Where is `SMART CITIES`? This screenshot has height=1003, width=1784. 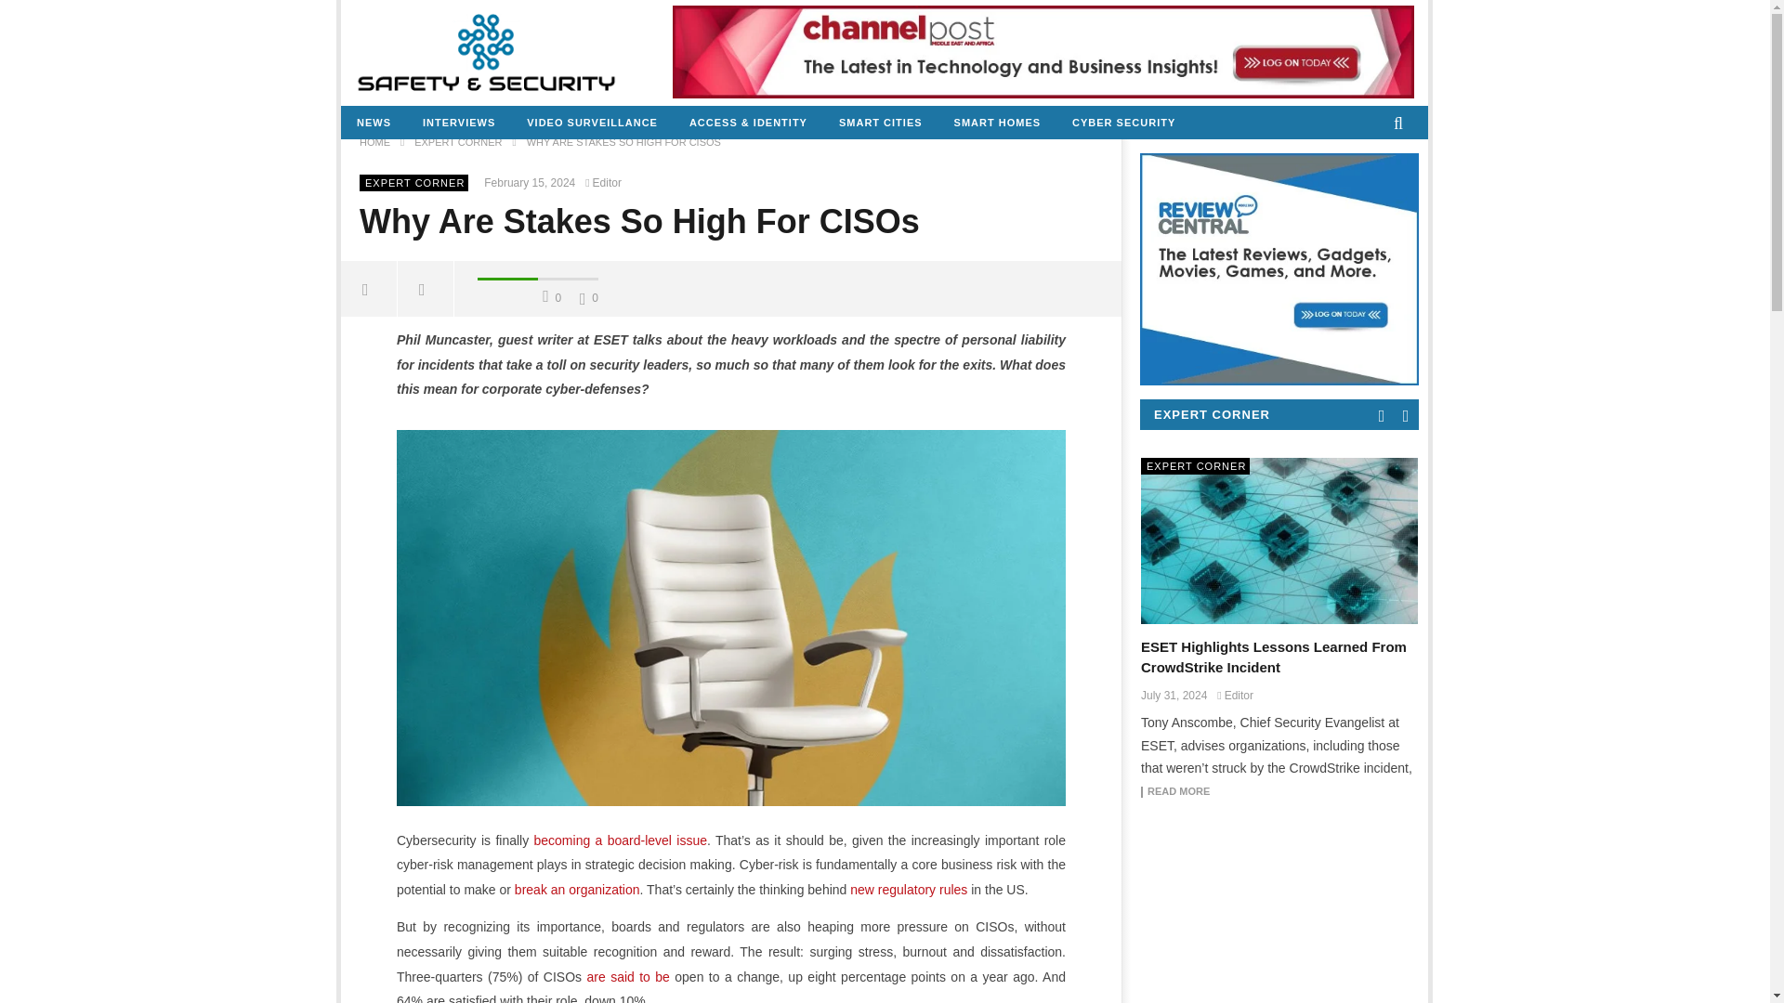 SMART CITIES is located at coordinates (880, 123).